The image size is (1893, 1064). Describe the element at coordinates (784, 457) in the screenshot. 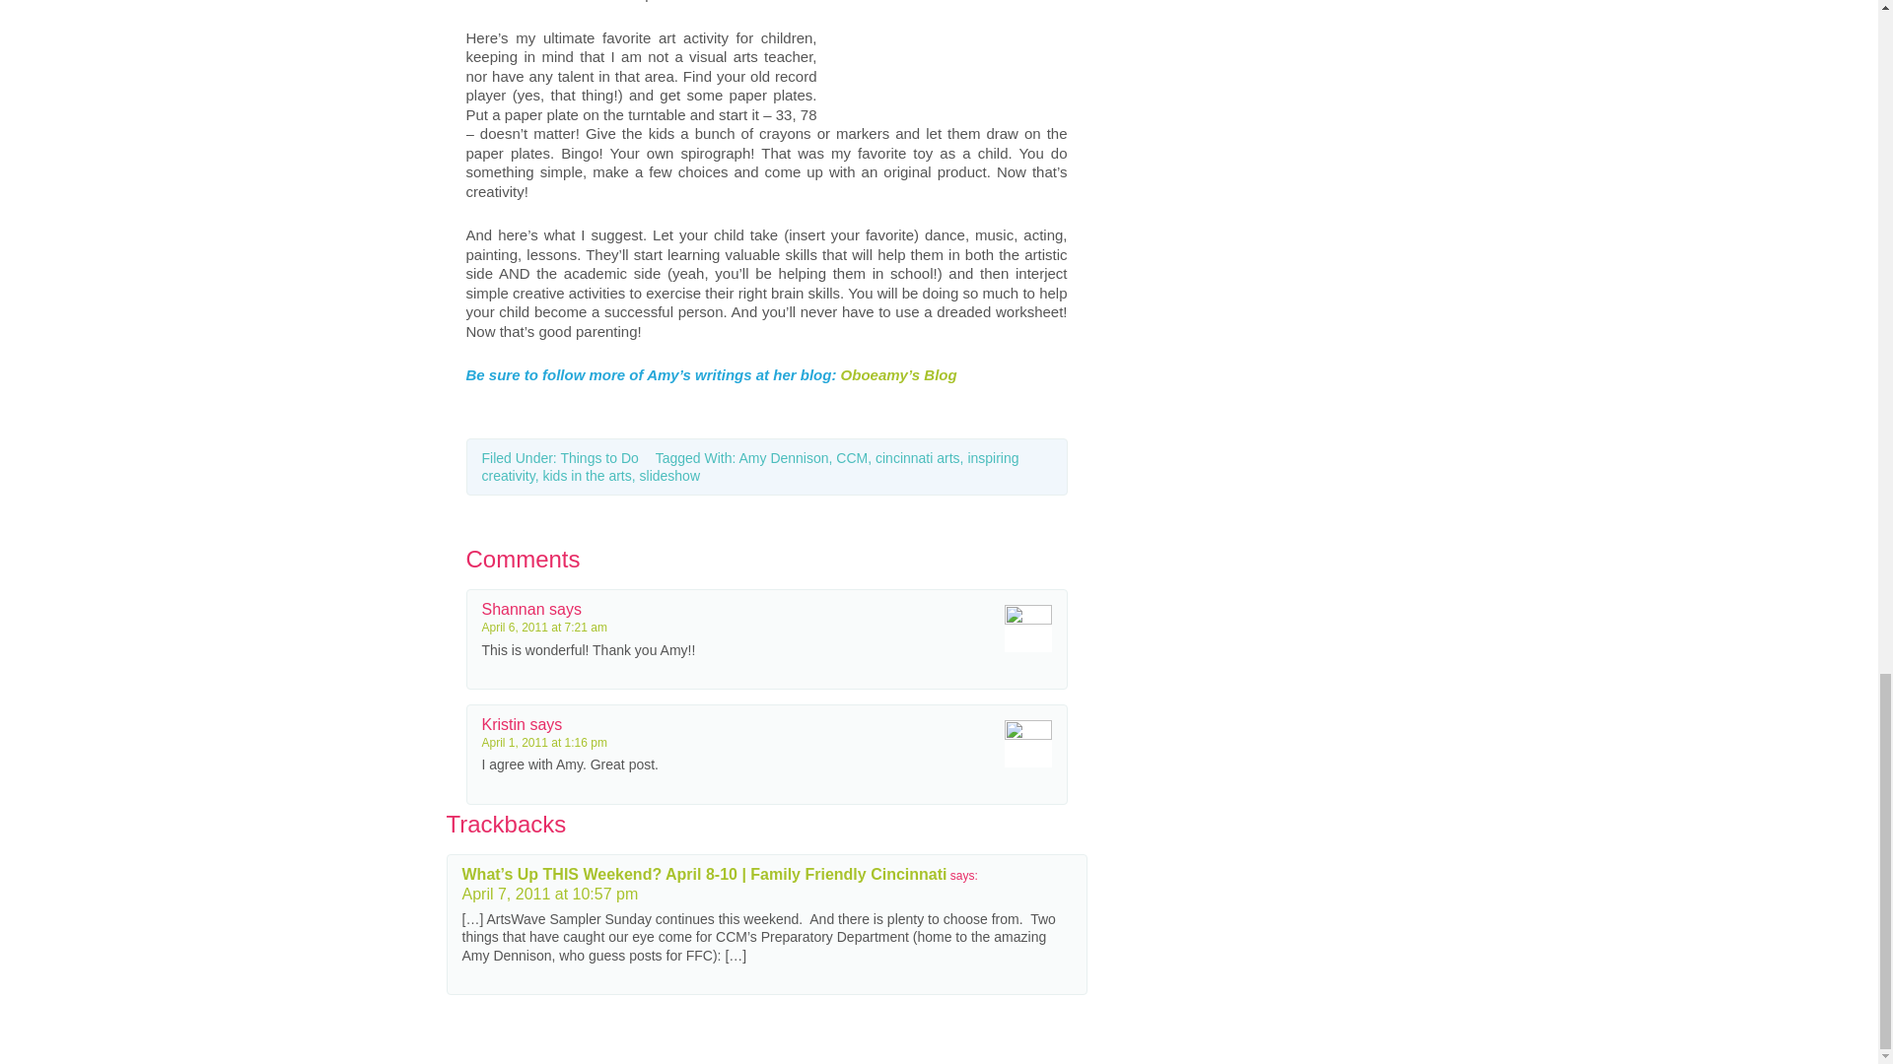

I see `Amy Dennison` at that location.